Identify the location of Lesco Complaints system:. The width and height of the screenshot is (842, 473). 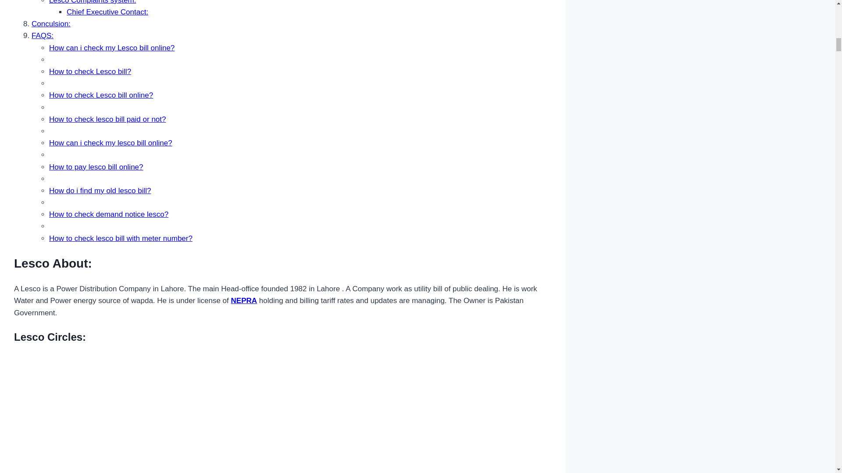
(92, 2).